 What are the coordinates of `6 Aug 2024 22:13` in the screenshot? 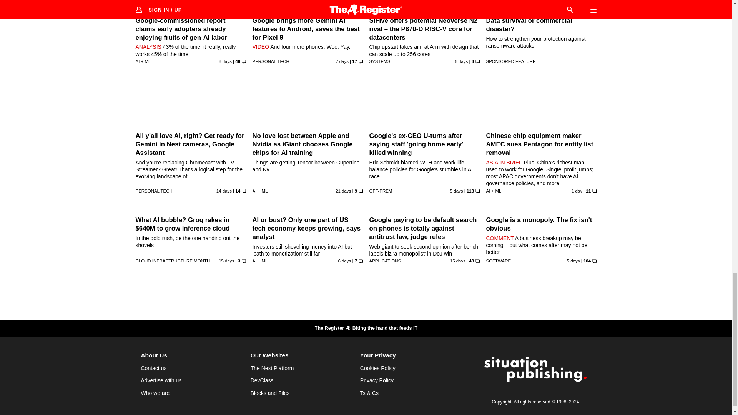 It's located at (224, 191).